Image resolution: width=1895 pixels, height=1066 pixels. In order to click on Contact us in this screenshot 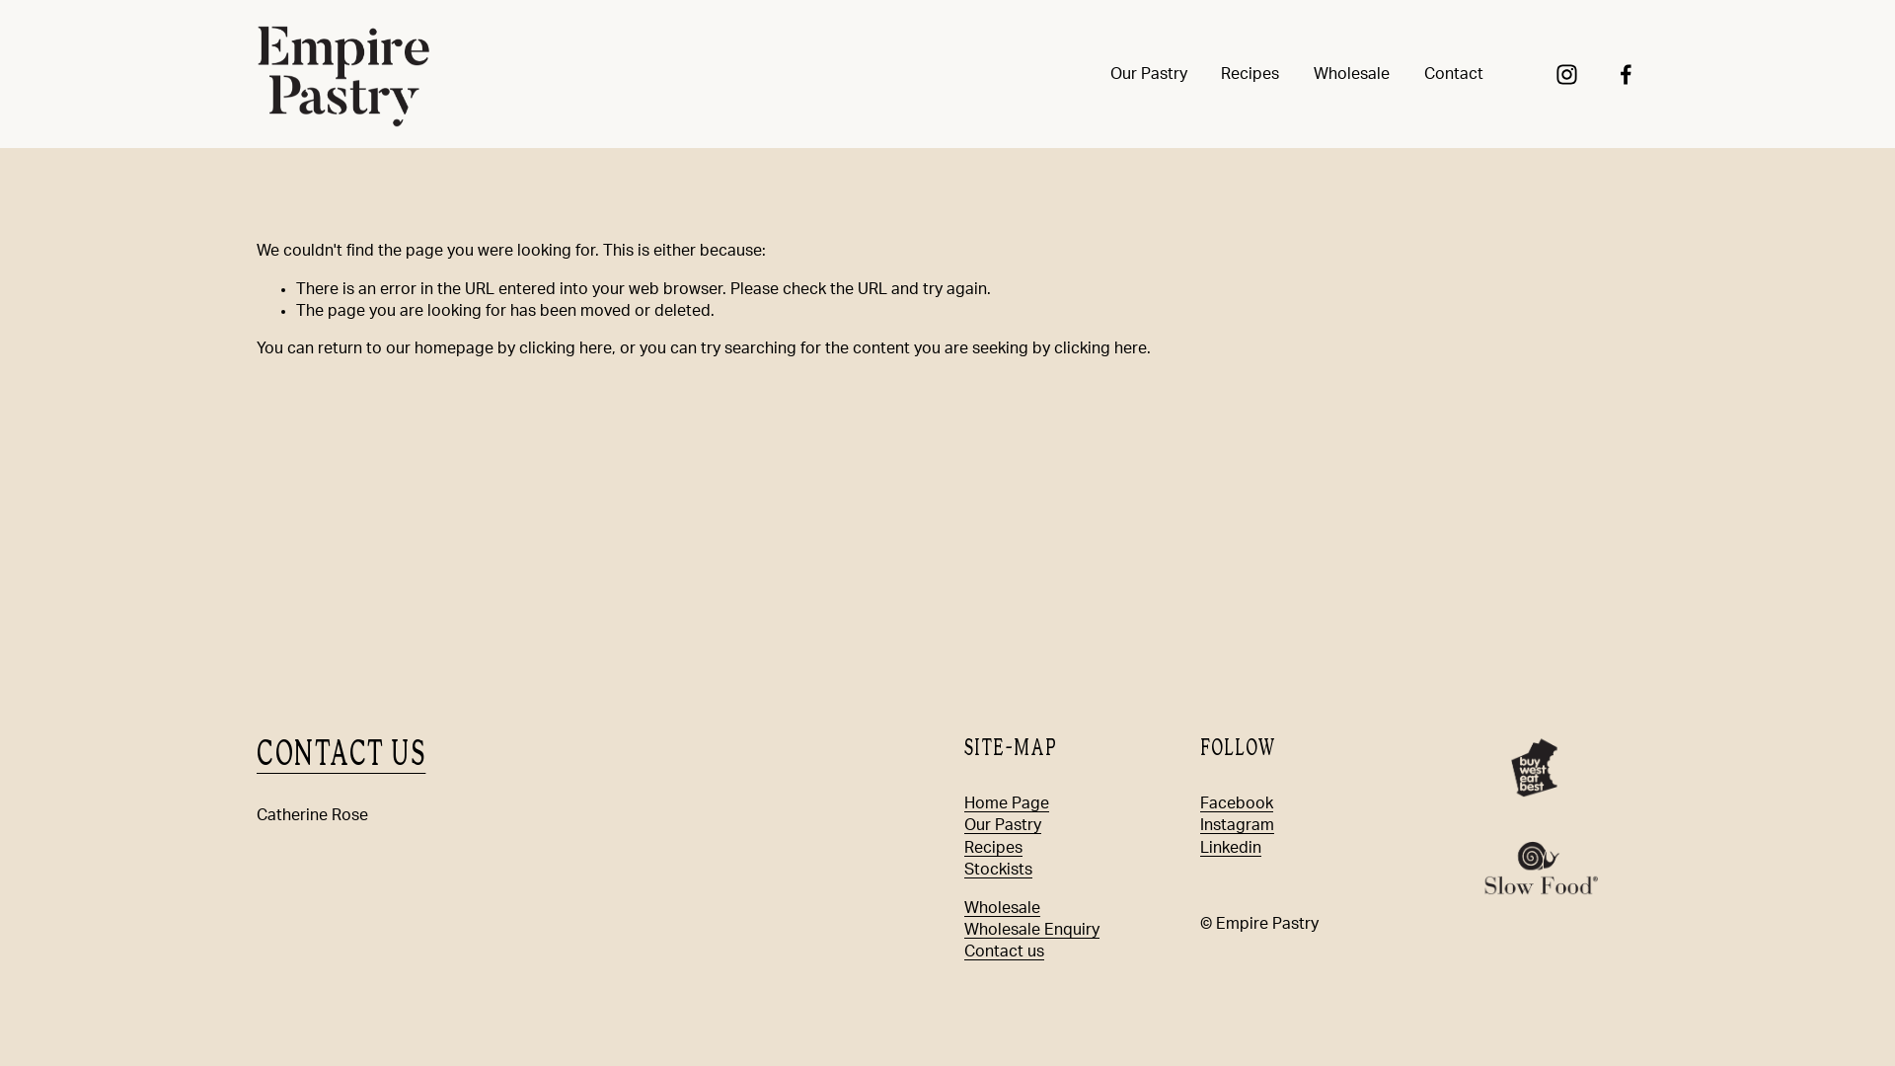, I will do `click(1005, 952)`.